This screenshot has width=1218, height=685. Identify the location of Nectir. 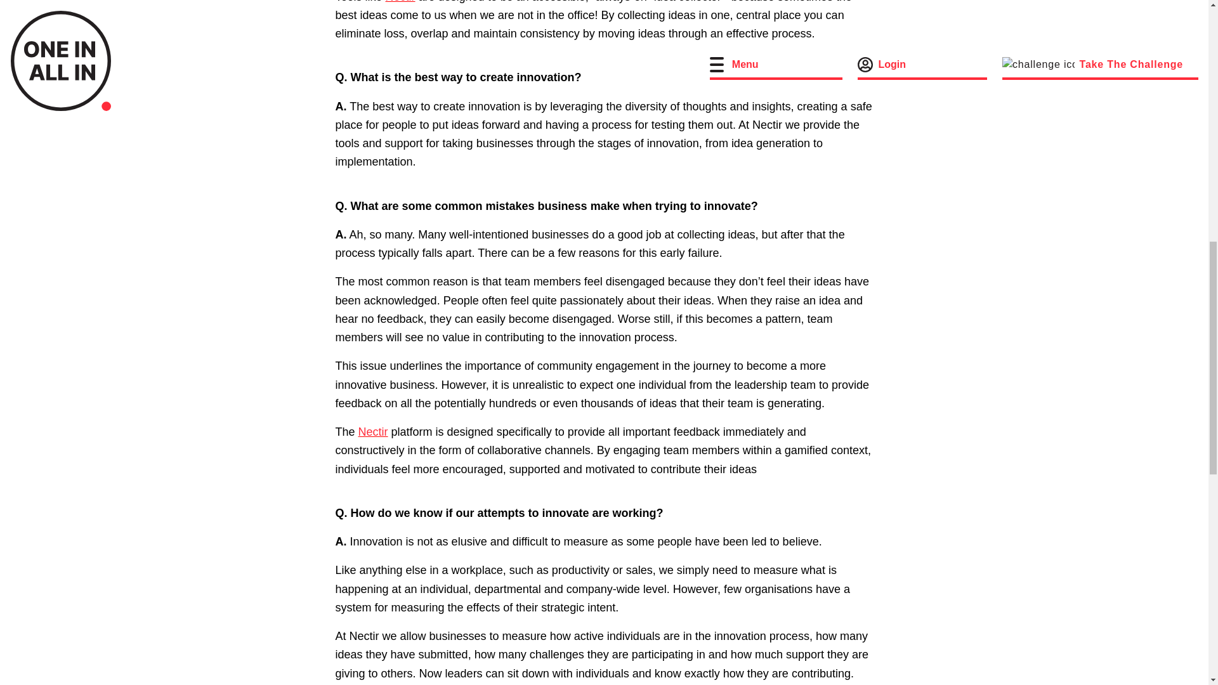
(400, 1).